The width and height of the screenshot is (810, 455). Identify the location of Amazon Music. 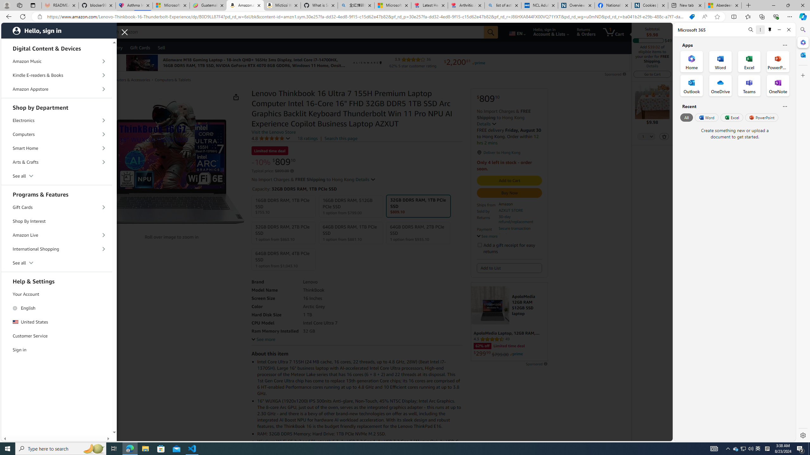
(57, 61).